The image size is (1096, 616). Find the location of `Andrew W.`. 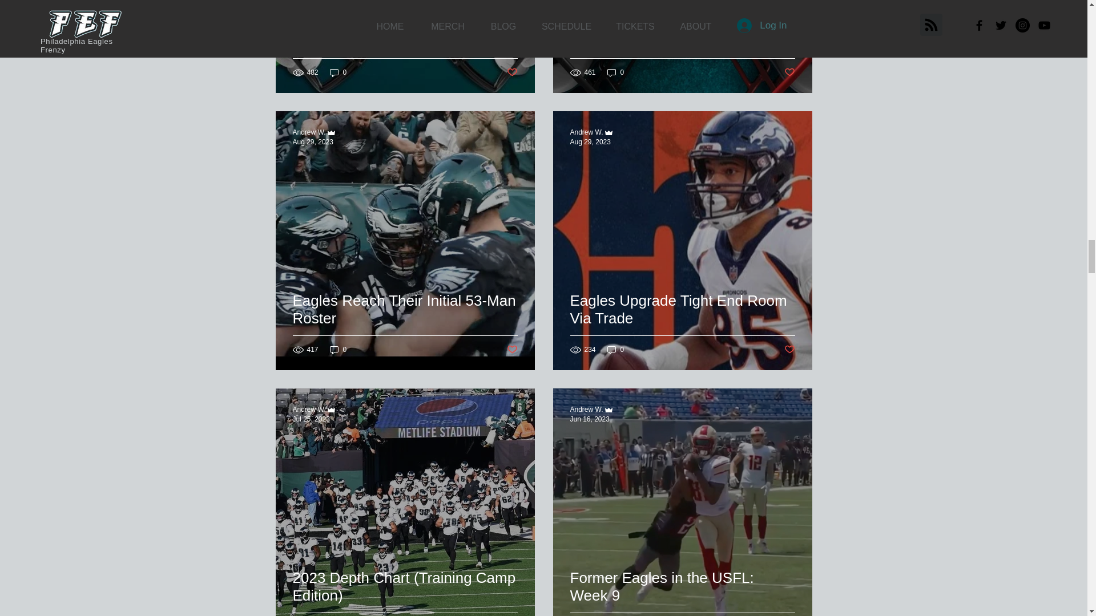

Andrew W. is located at coordinates (309, 409).